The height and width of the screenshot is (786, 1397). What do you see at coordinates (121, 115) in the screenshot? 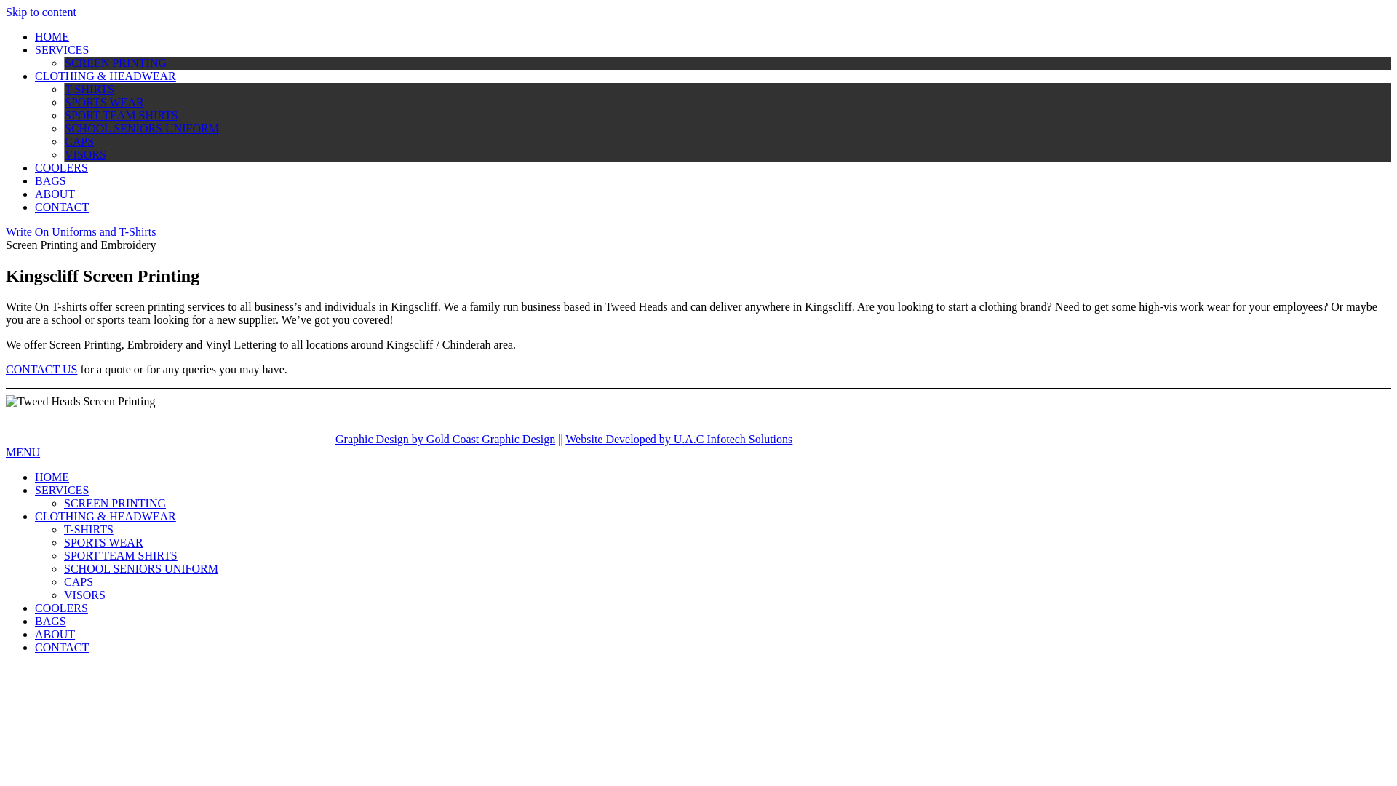
I see `SPORT TEAM SHIRTS` at bounding box center [121, 115].